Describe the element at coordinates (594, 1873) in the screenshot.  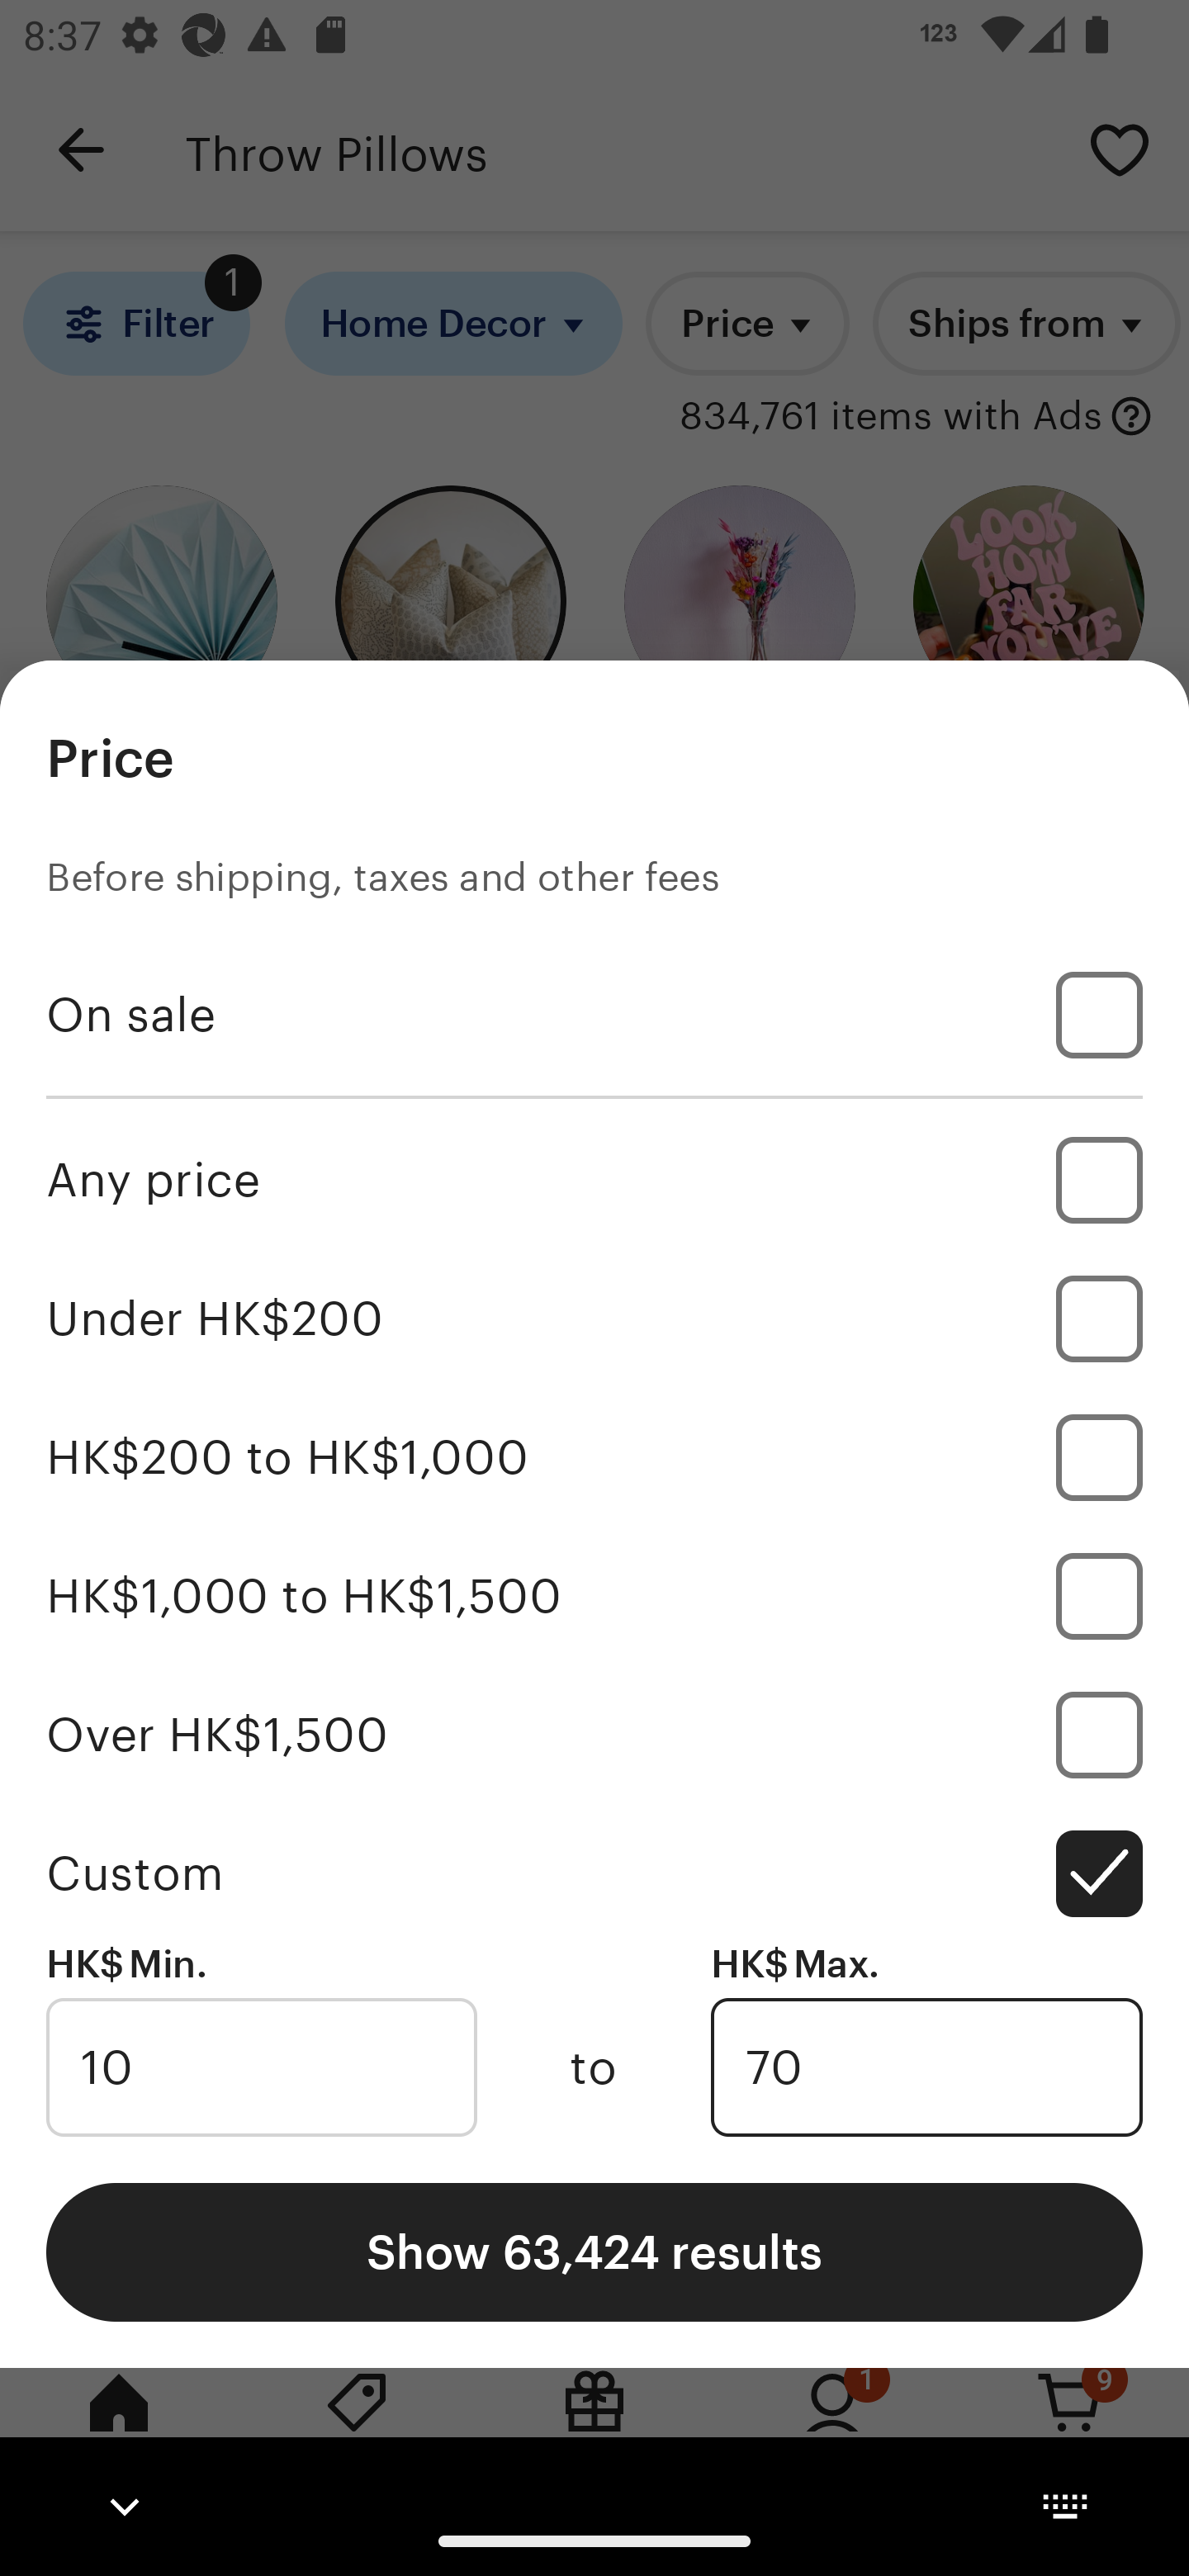
I see `Custom` at that location.